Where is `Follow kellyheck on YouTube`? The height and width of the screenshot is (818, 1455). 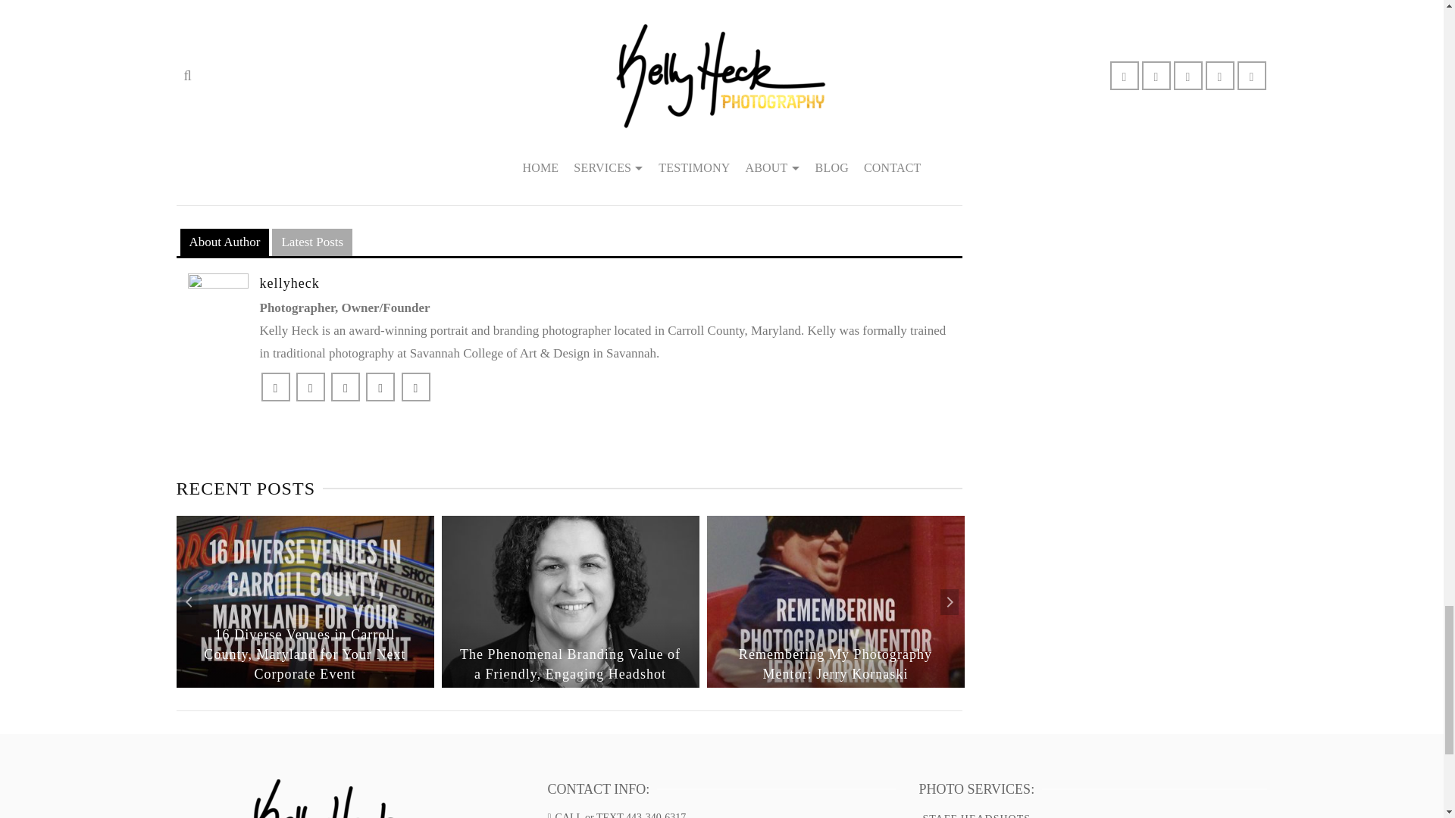
Follow kellyheck on YouTube is located at coordinates (311, 387).